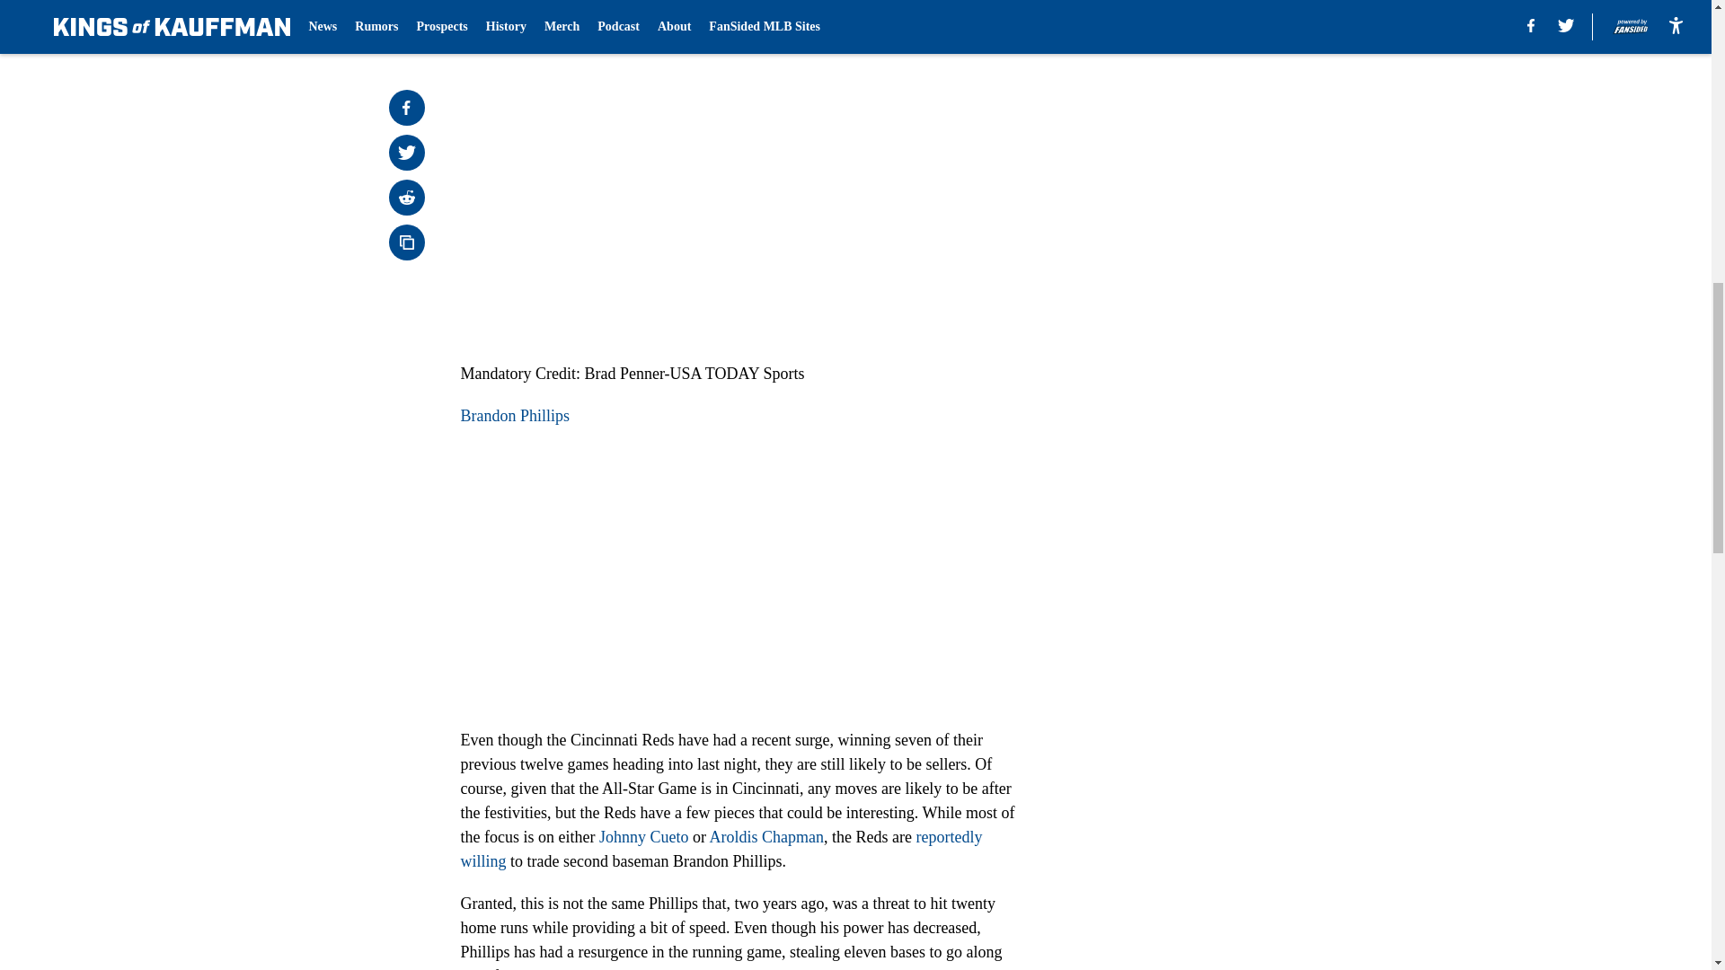  Describe the element at coordinates (514, 415) in the screenshot. I see `Brandon Phillips` at that location.